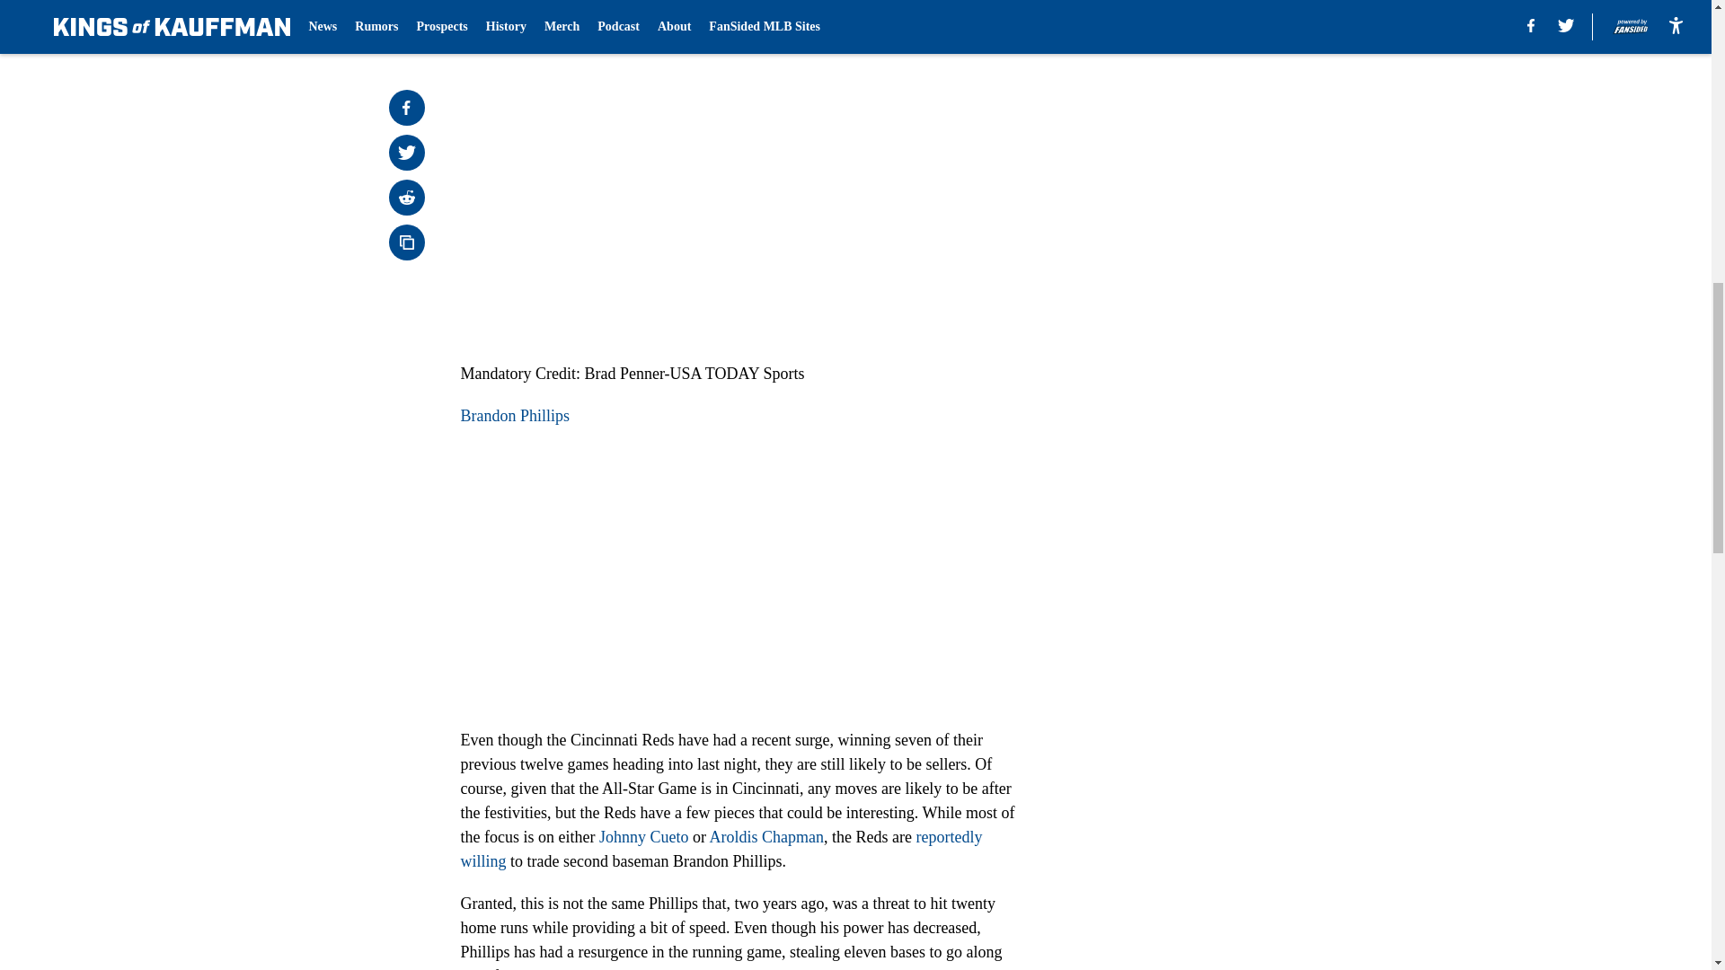  Describe the element at coordinates (514, 415) in the screenshot. I see `Brandon Phillips` at that location.